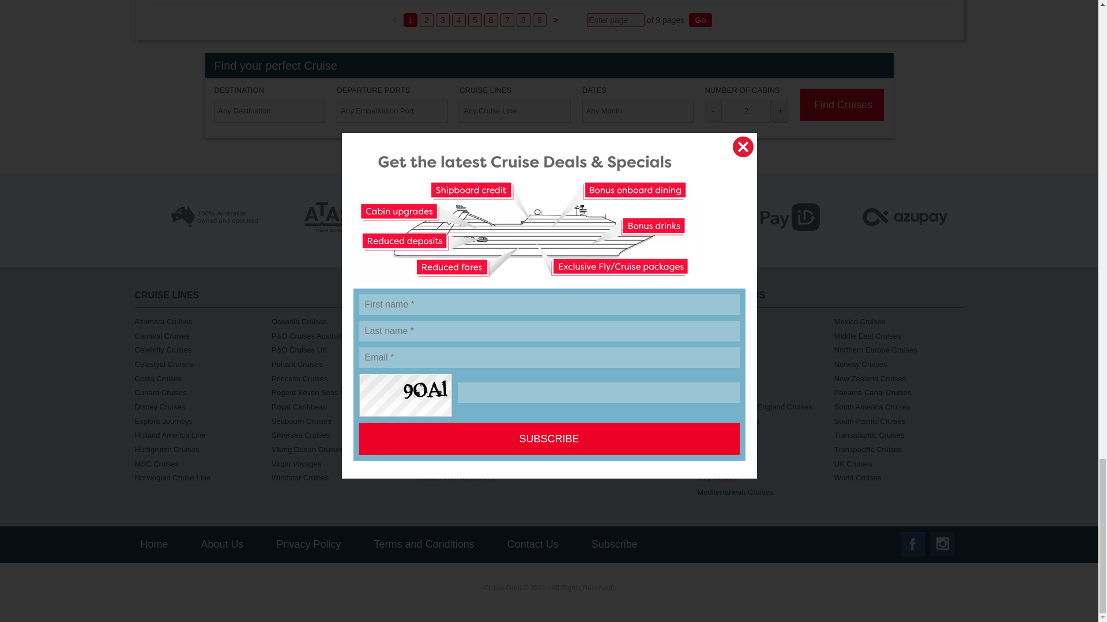 This screenshot has width=1107, height=622. I want to click on 2, so click(746, 111).